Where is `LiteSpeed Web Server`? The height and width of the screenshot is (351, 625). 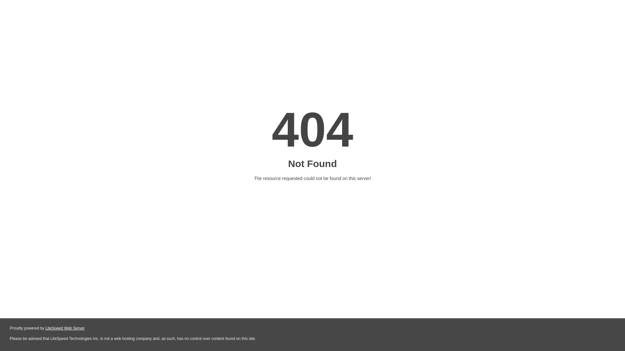 LiteSpeed Web Server is located at coordinates (65, 328).